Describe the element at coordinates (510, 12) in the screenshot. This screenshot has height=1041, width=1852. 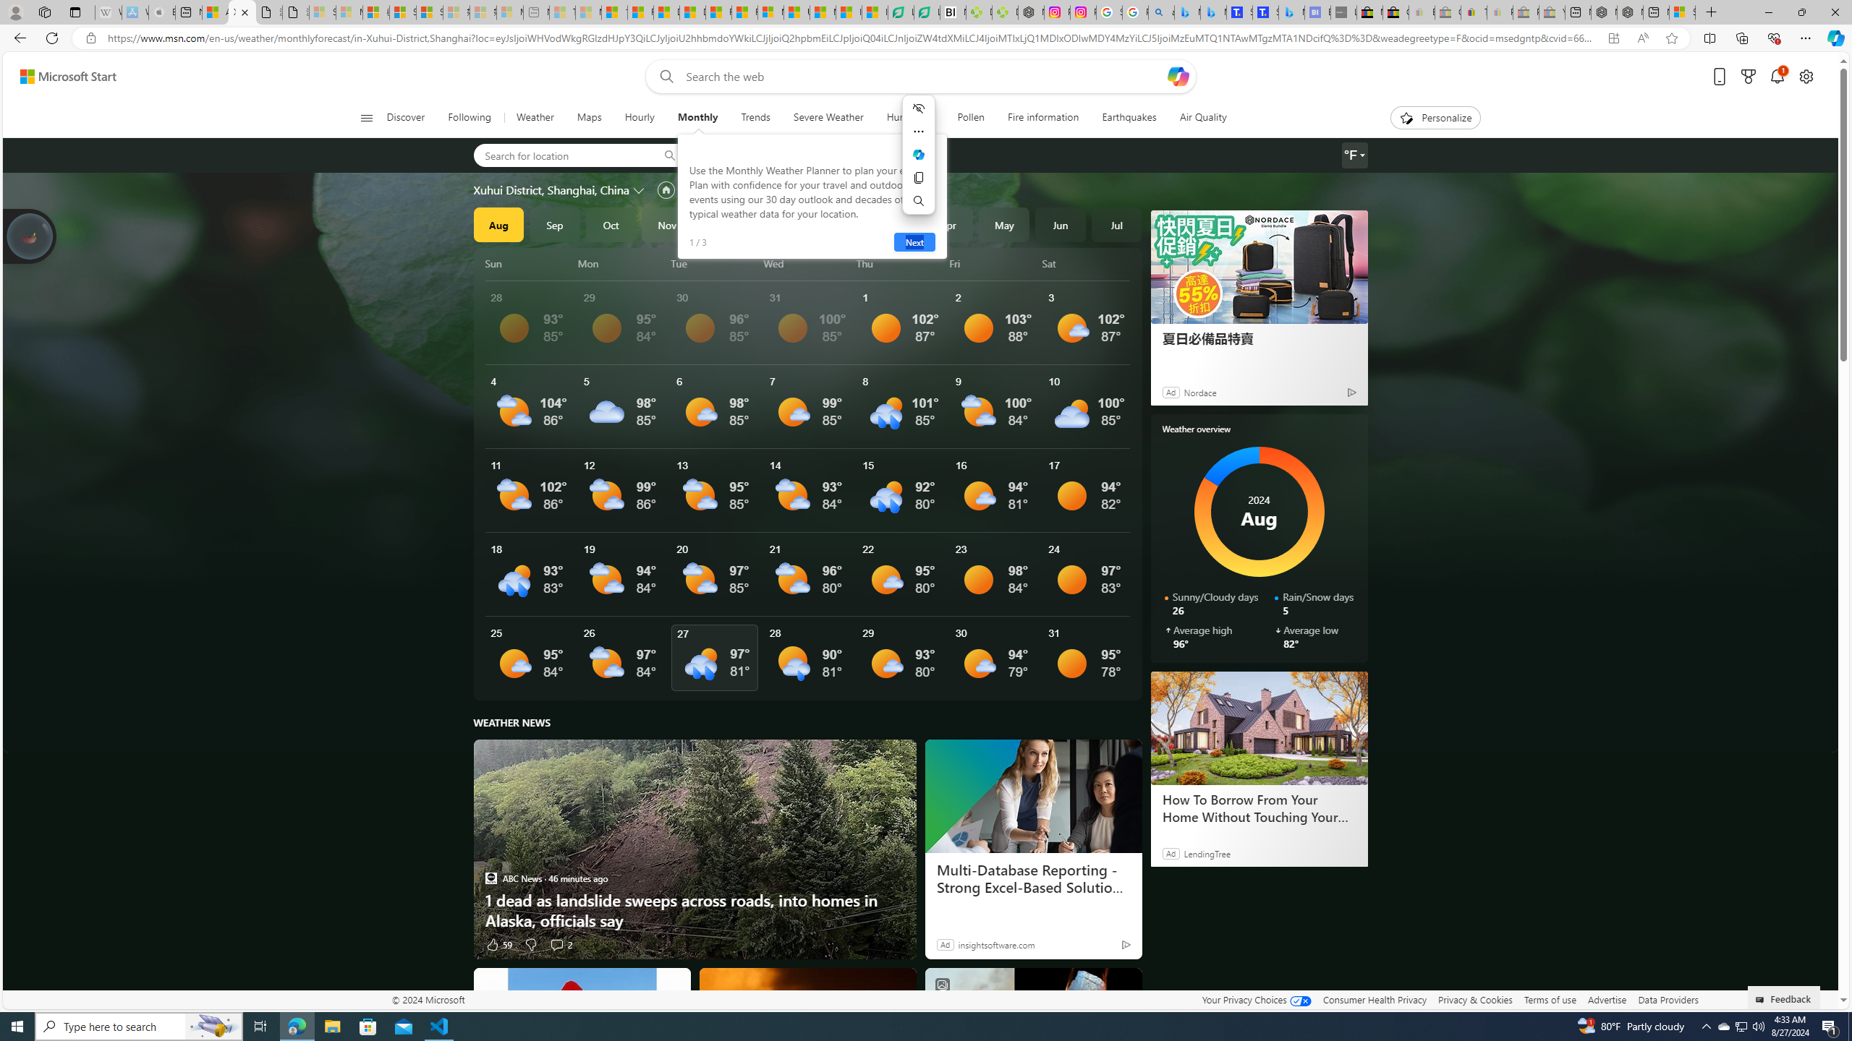
I see `Microsoft account | Account Checkup - Sleeping` at that location.